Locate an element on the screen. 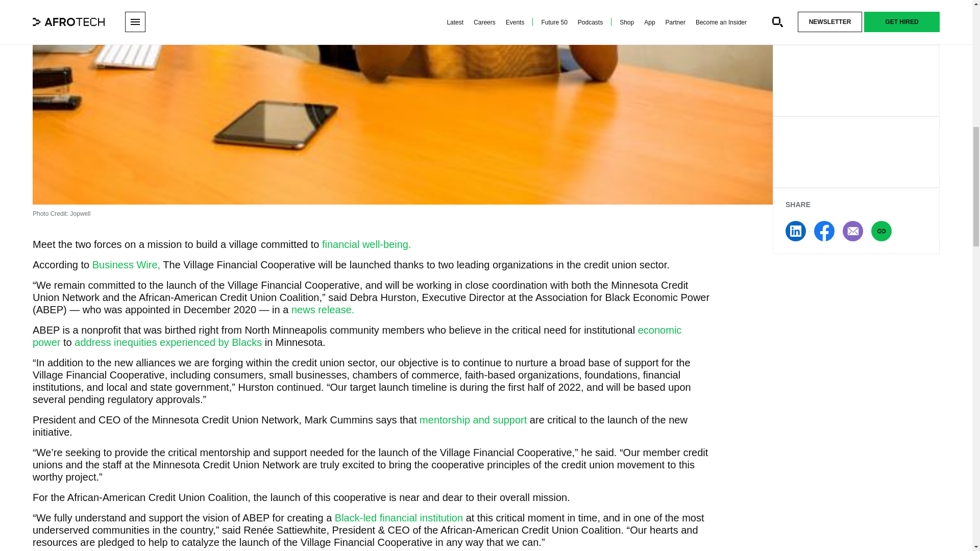 The height and width of the screenshot is (551, 980). Black-led financial institution is located at coordinates (399, 518).